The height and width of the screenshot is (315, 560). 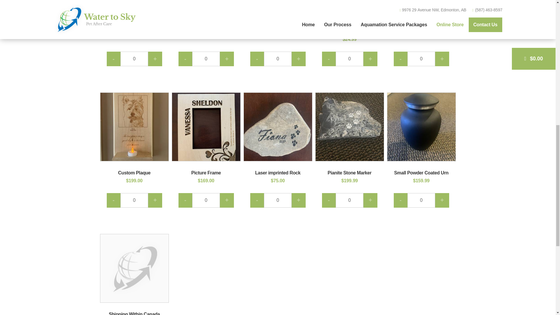 I want to click on 0, so click(x=421, y=200).